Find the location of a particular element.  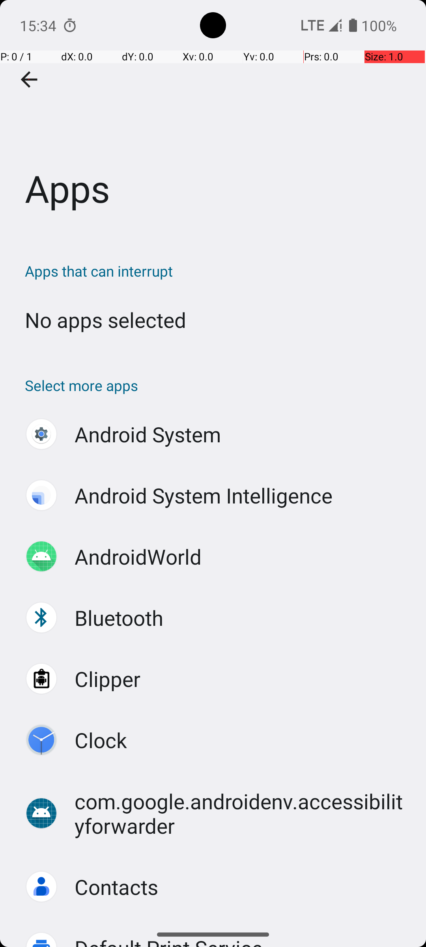

No apps selected is located at coordinates (106, 320).